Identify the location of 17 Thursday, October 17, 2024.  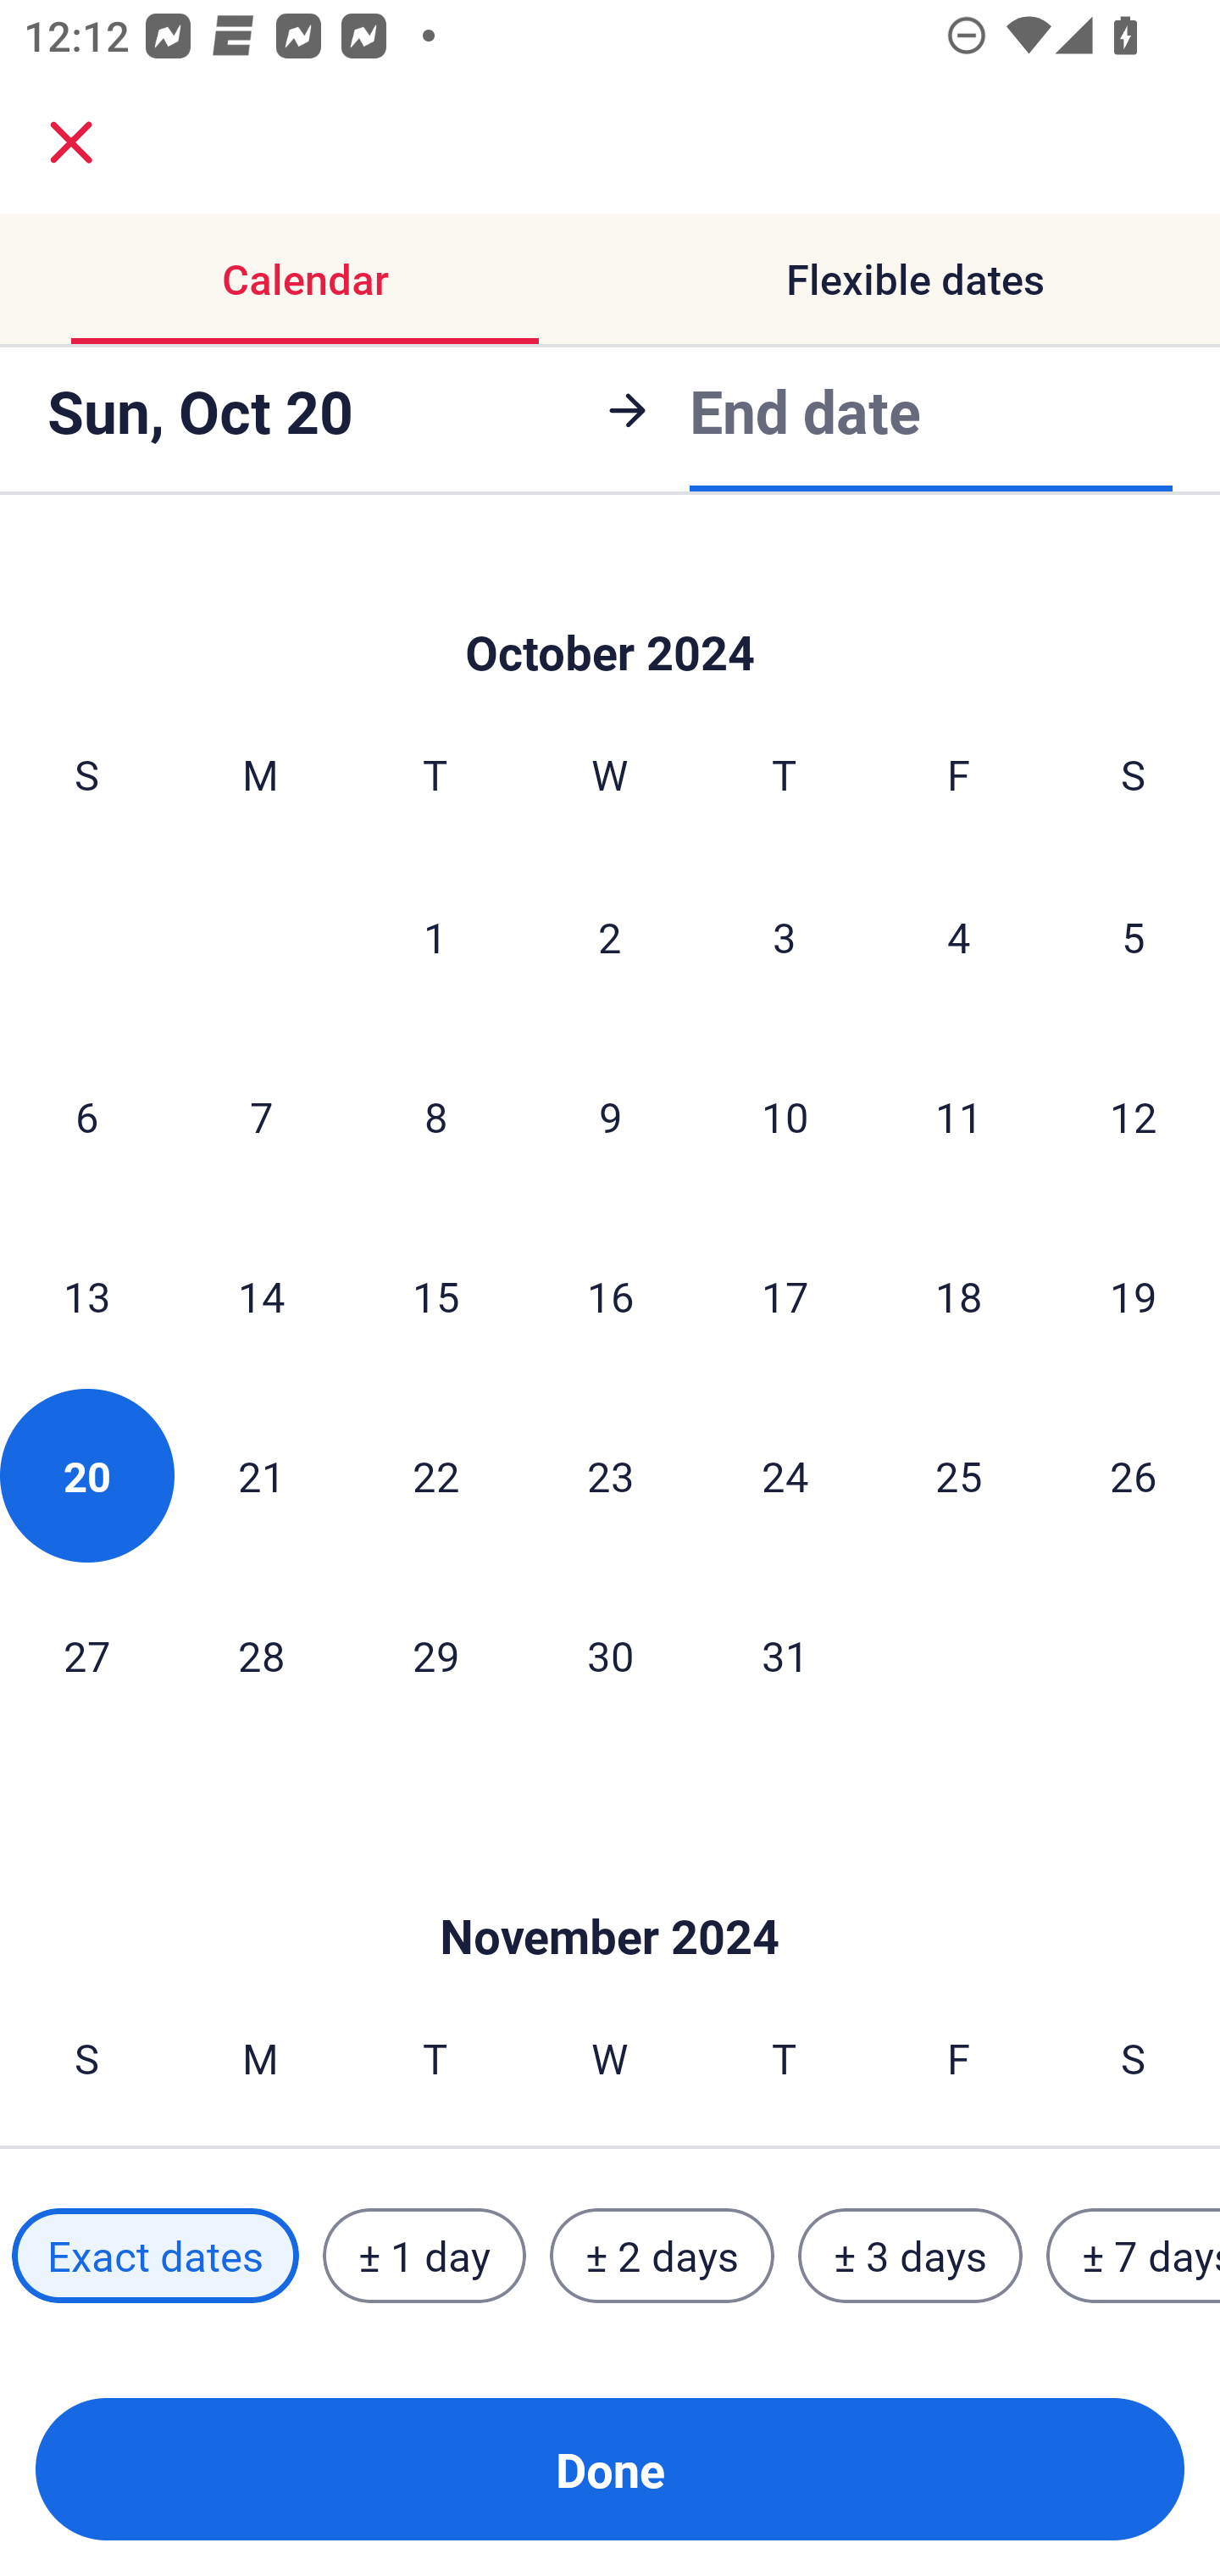
(785, 1295).